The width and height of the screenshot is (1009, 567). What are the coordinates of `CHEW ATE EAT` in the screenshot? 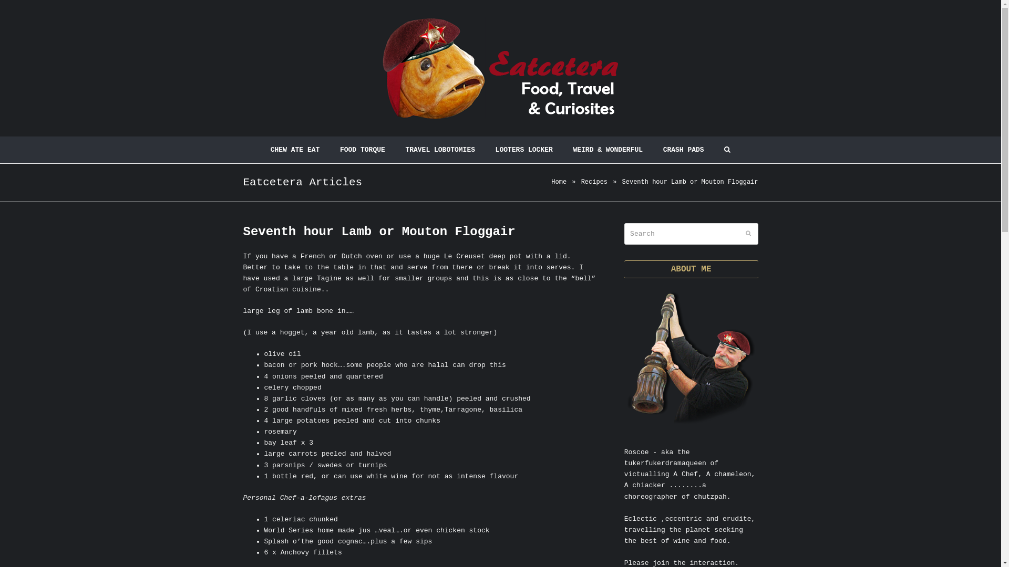 It's located at (295, 150).